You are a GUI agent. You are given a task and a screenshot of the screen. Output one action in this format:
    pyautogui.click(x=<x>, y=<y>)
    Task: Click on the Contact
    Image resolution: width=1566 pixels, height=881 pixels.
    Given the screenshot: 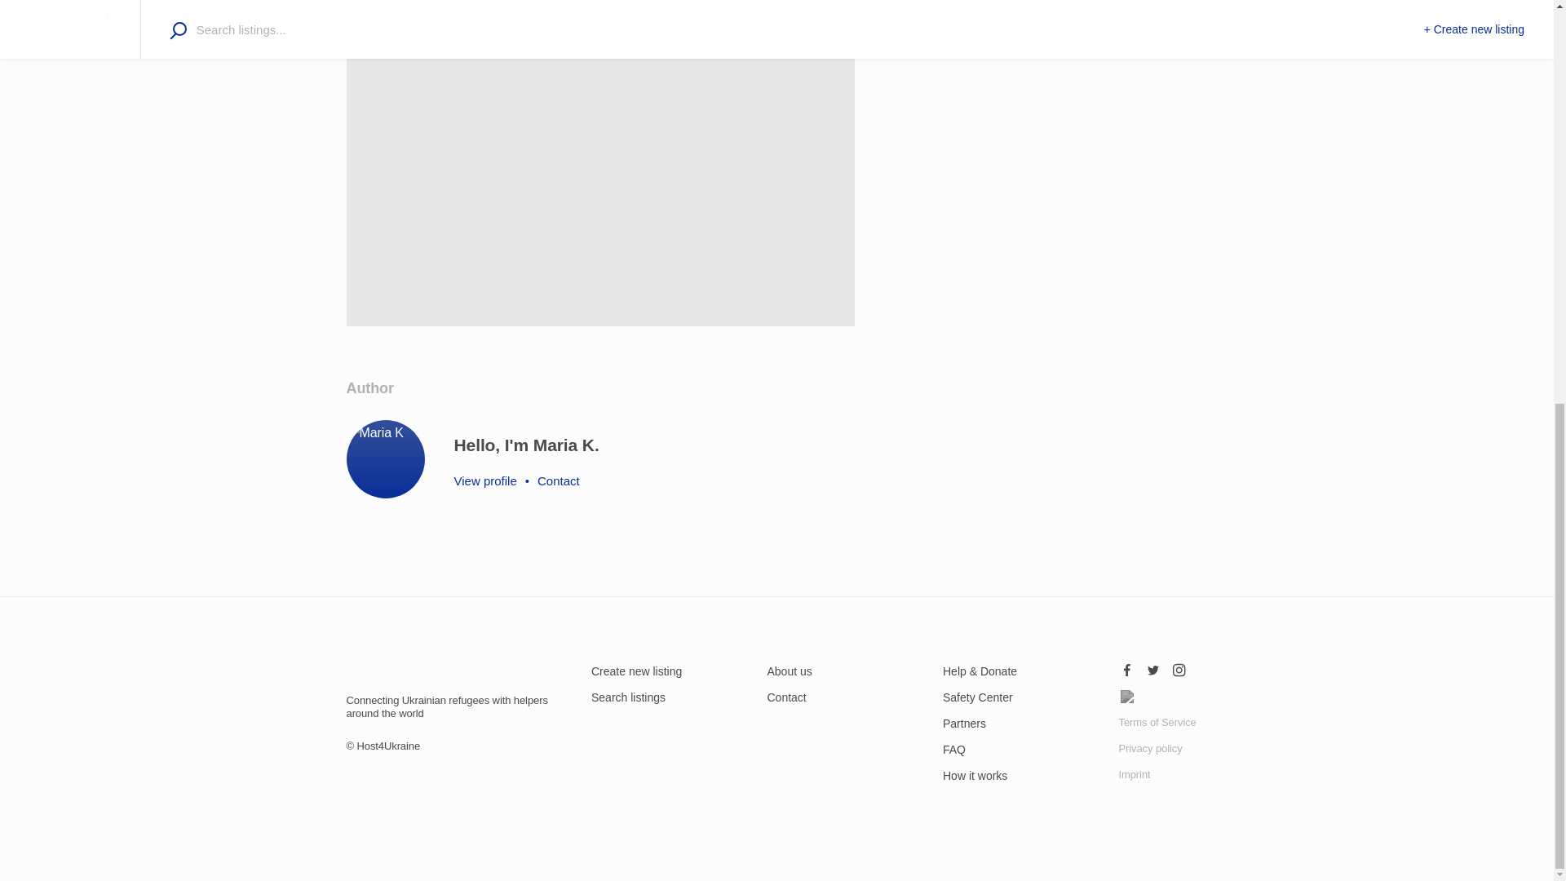 What is the action you would take?
    pyautogui.click(x=786, y=697)
    